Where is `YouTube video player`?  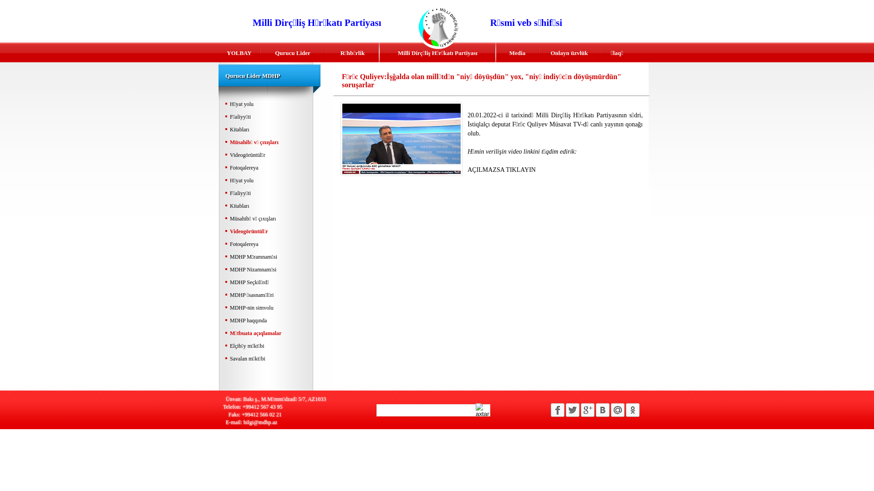 YouTube video player is located at coordinates (477, 275).